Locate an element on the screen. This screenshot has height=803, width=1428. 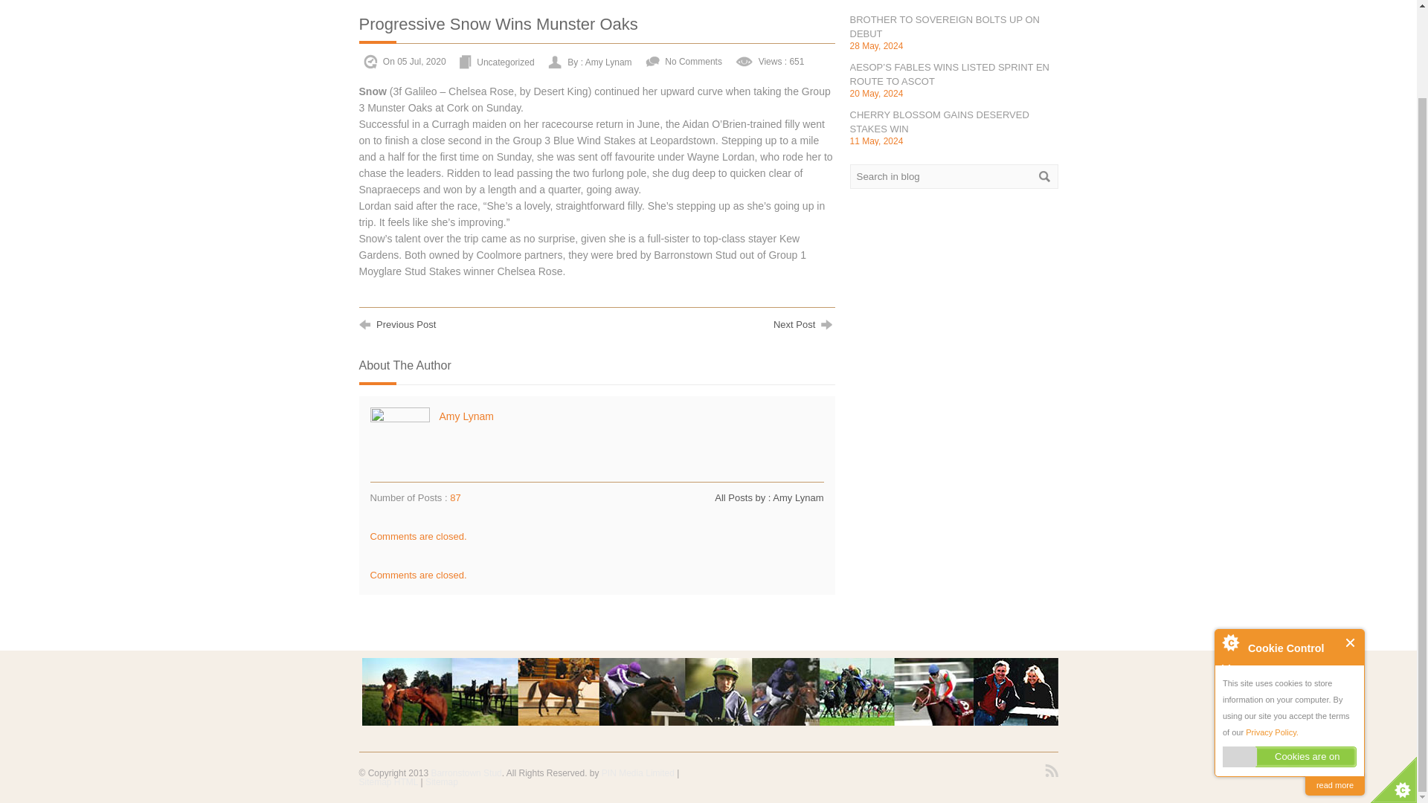
PIN Media Limited is located at coordinates (637, 773).